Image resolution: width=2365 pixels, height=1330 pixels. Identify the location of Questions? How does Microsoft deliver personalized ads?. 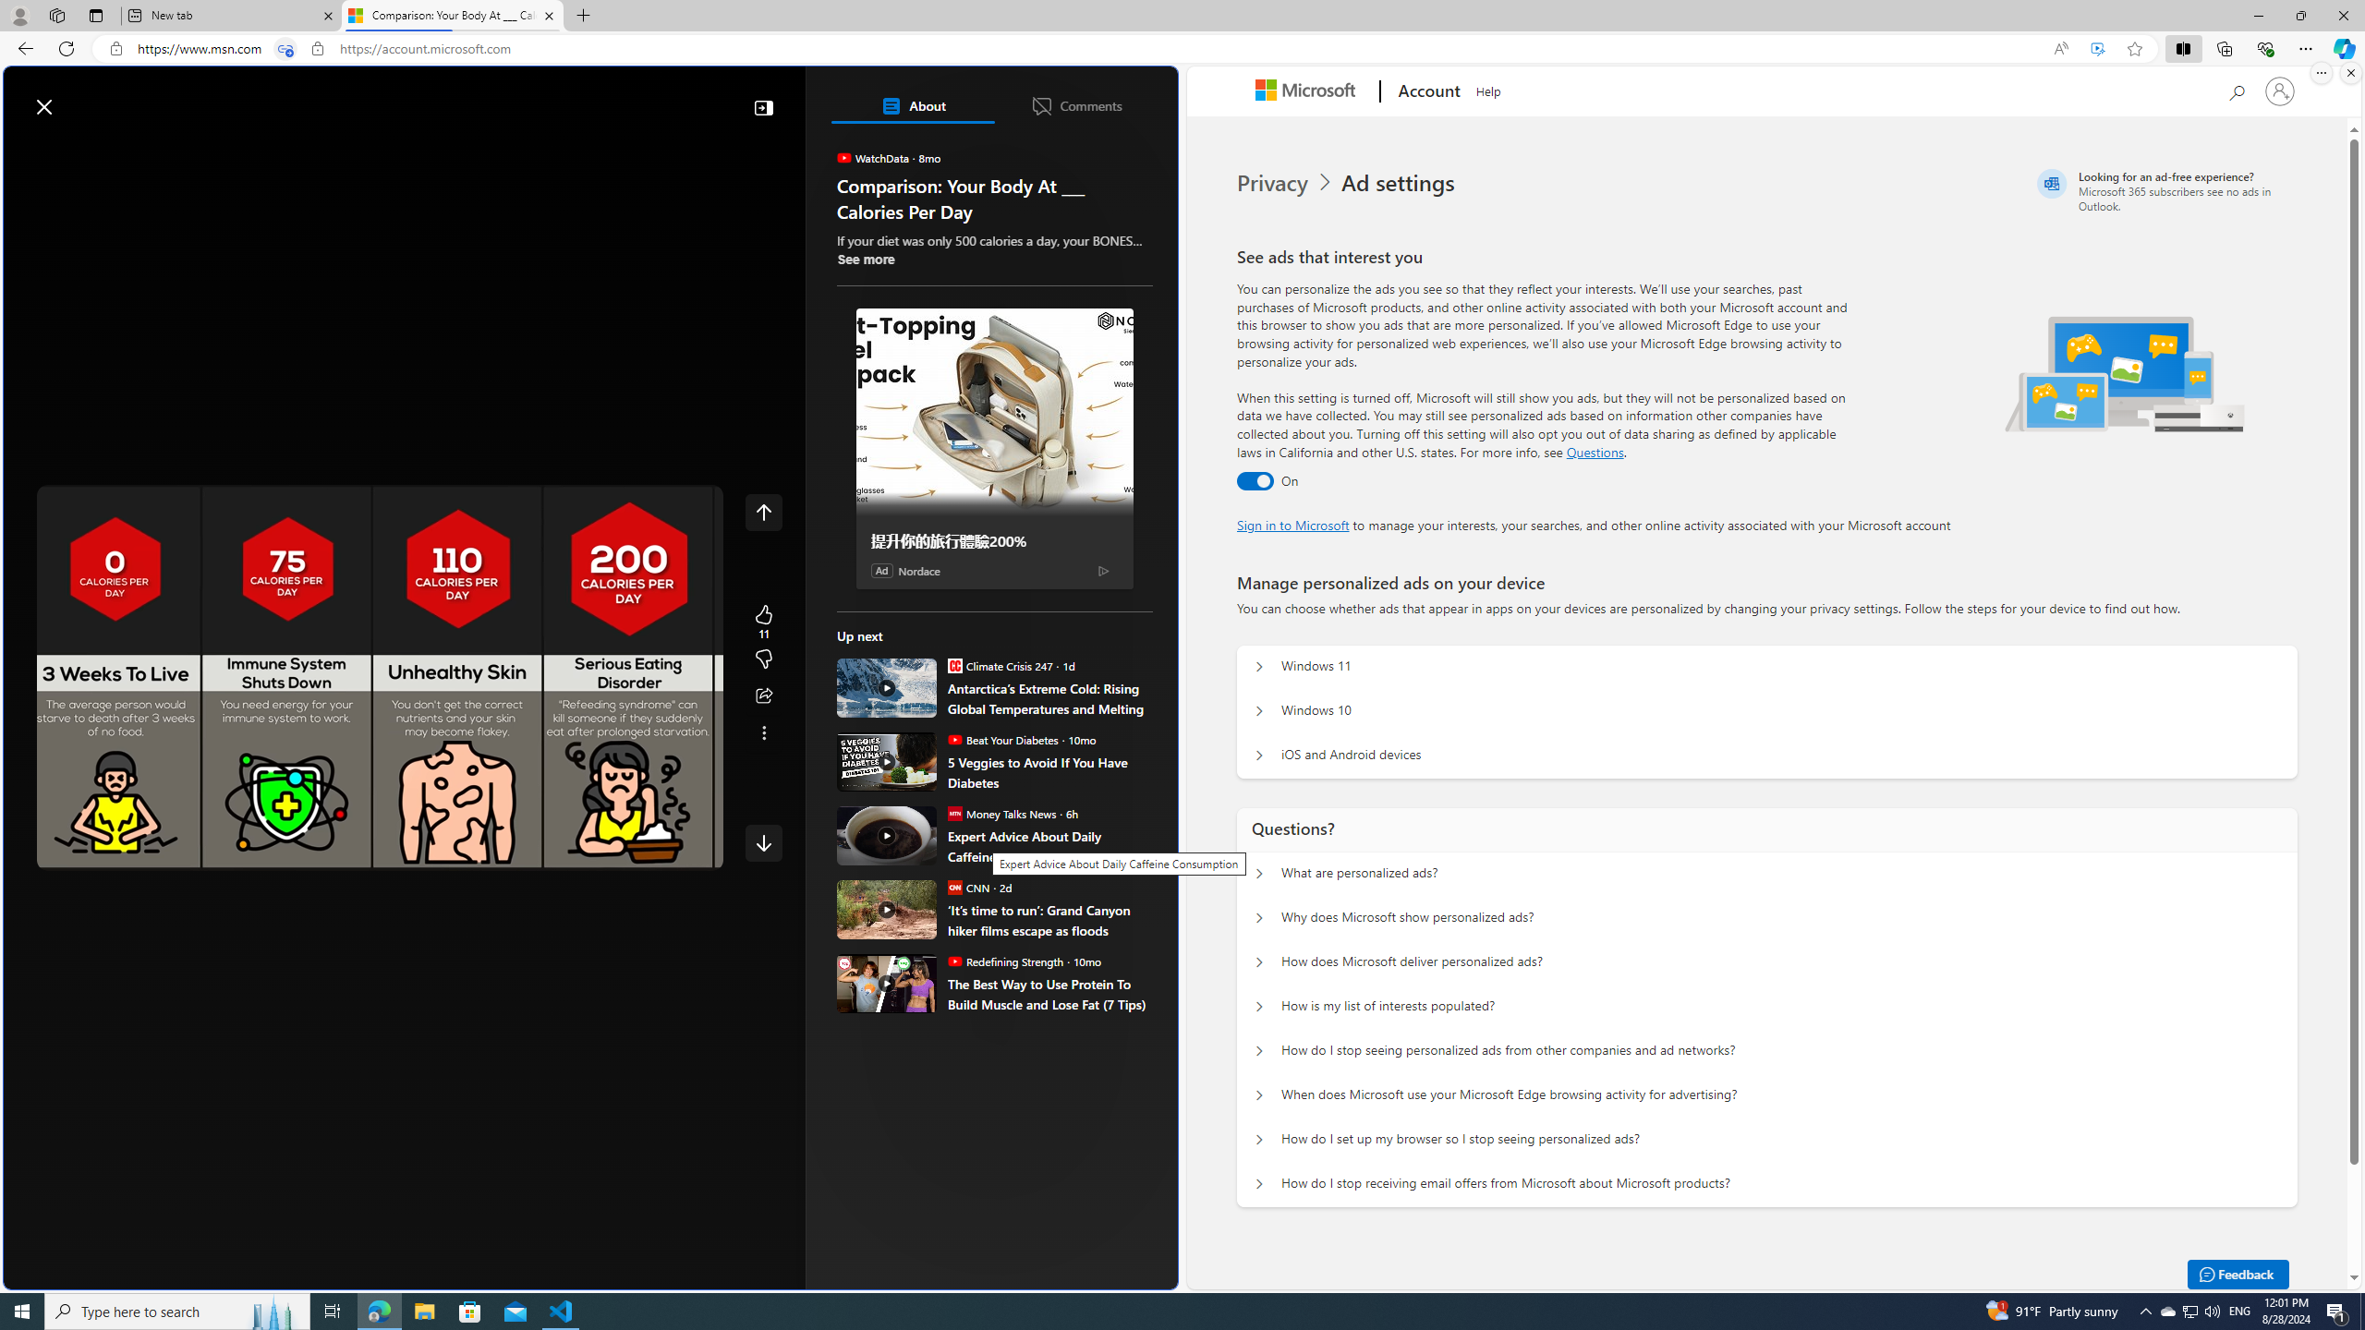
(1259, 962).